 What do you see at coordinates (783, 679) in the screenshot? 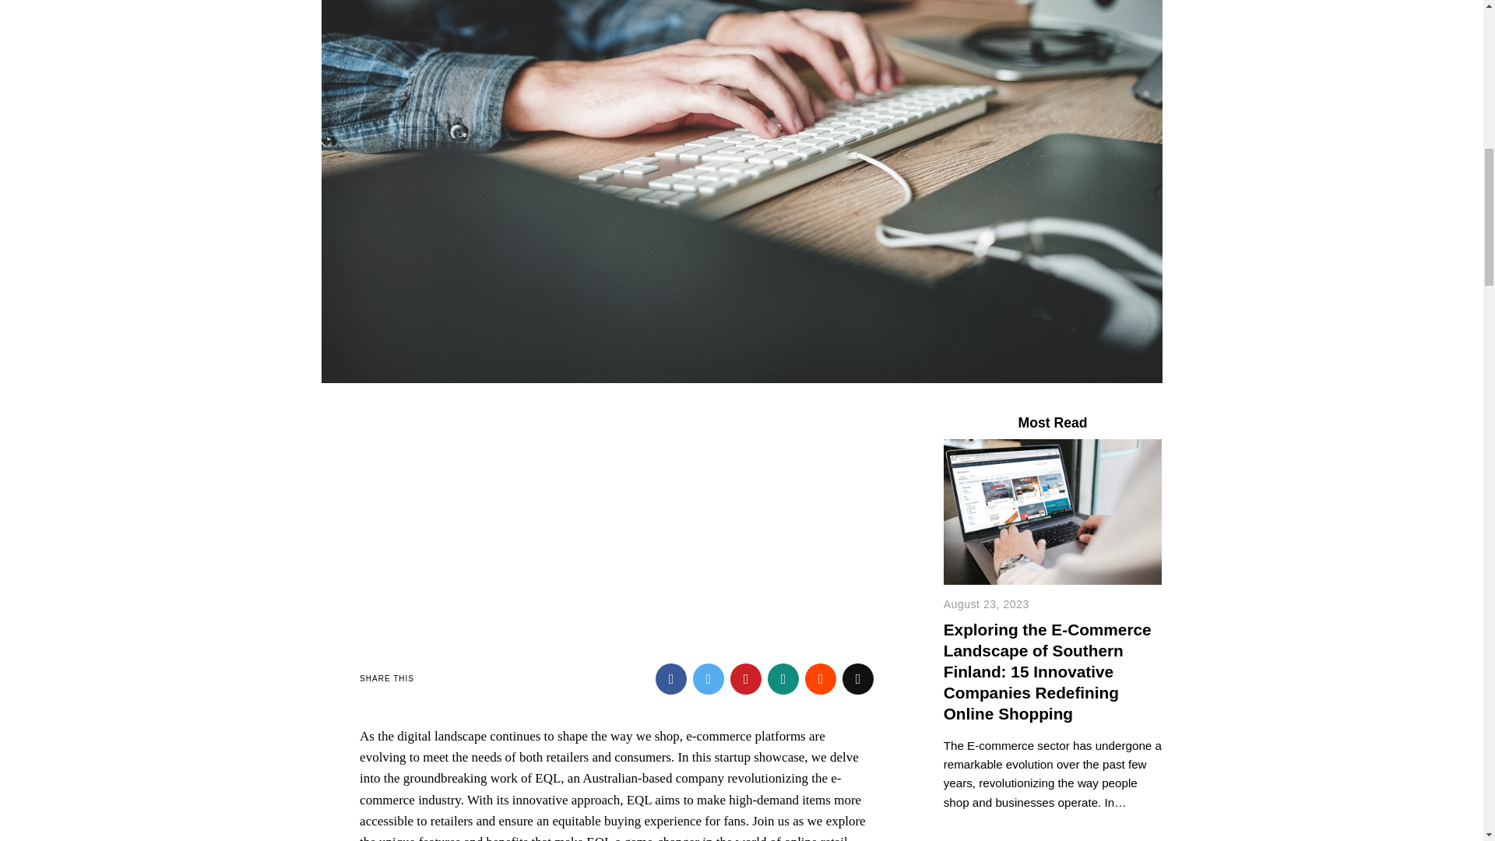
I see `Whatsapp` at bounding box center [783, 679].